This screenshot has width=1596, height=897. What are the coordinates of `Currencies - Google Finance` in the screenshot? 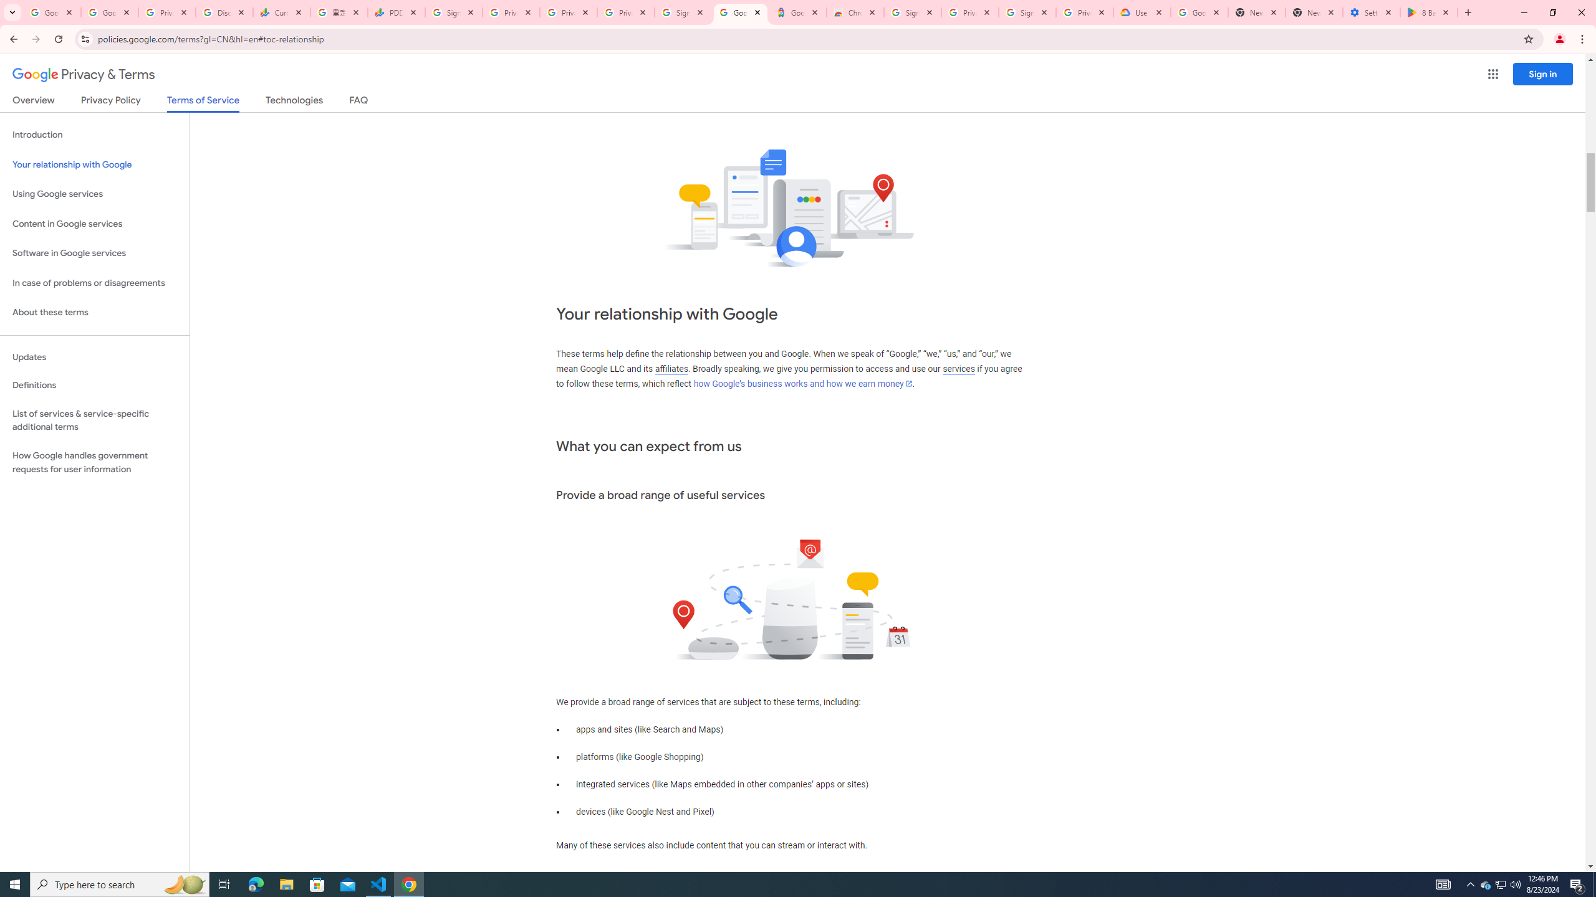 It's located at (281, 12).